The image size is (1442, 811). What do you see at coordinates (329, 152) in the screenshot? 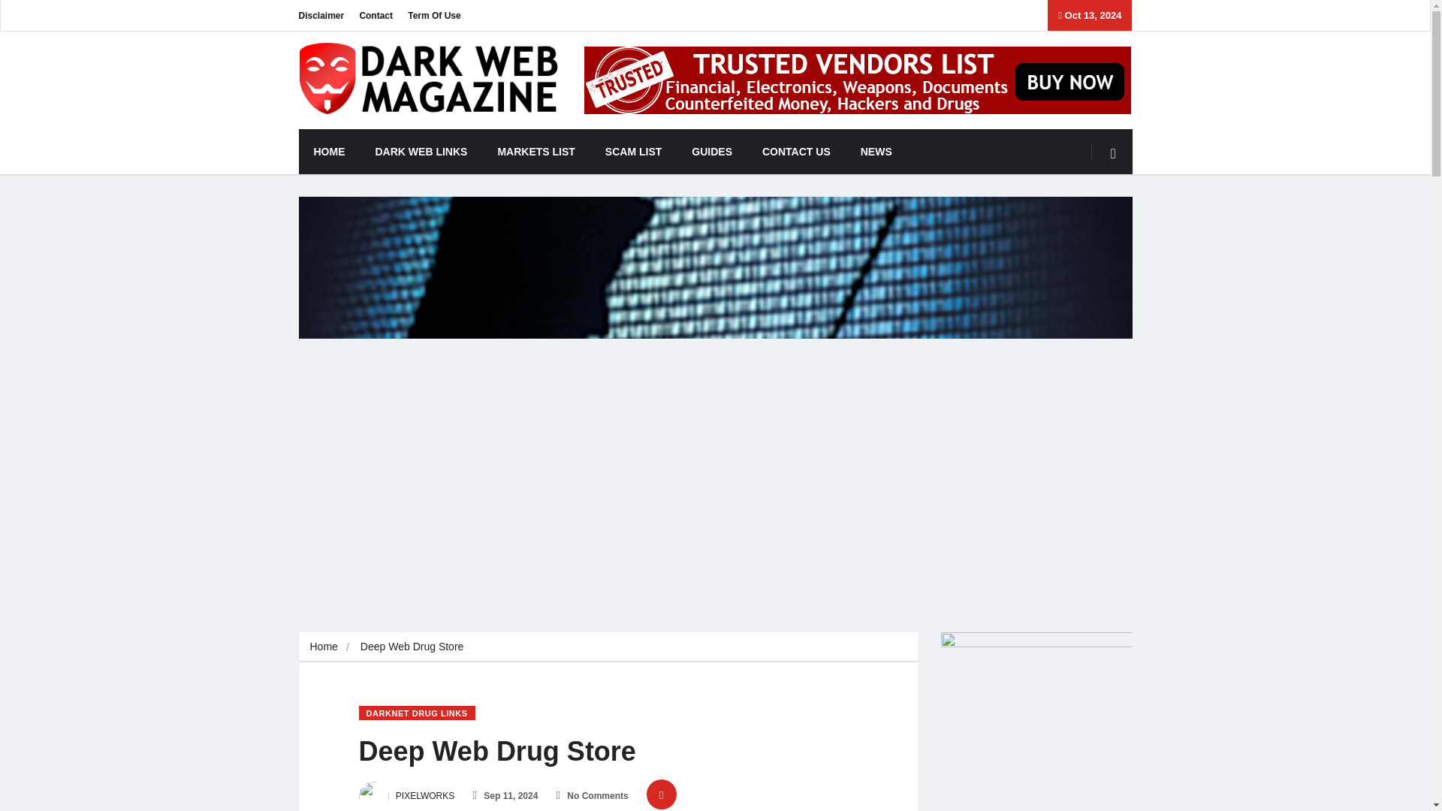
I see `HOME` at bounding box center [329, 152].